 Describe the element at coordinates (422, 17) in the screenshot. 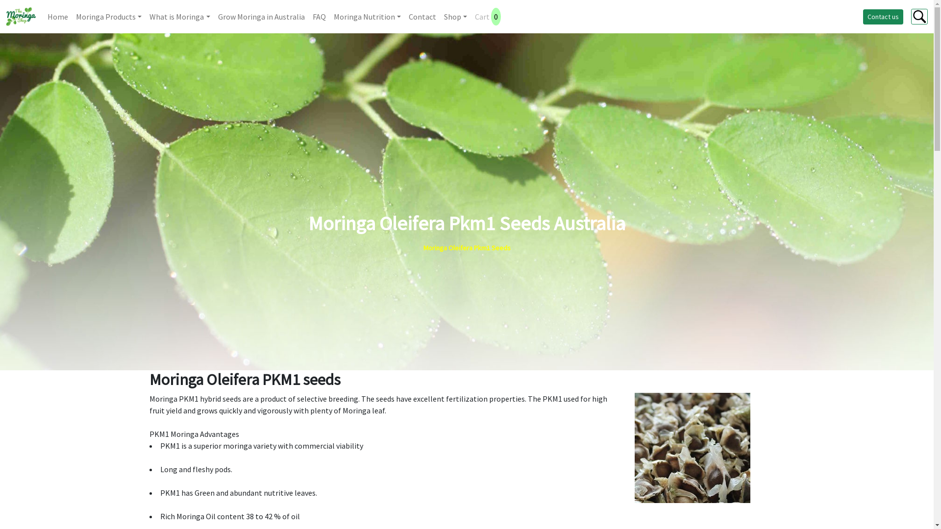

I see `Contact` at that location.